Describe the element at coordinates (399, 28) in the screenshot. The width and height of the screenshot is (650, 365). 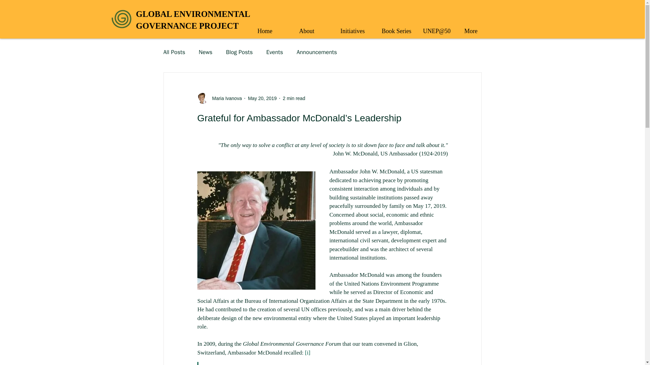
I see `Maria Ivanova` at that location.